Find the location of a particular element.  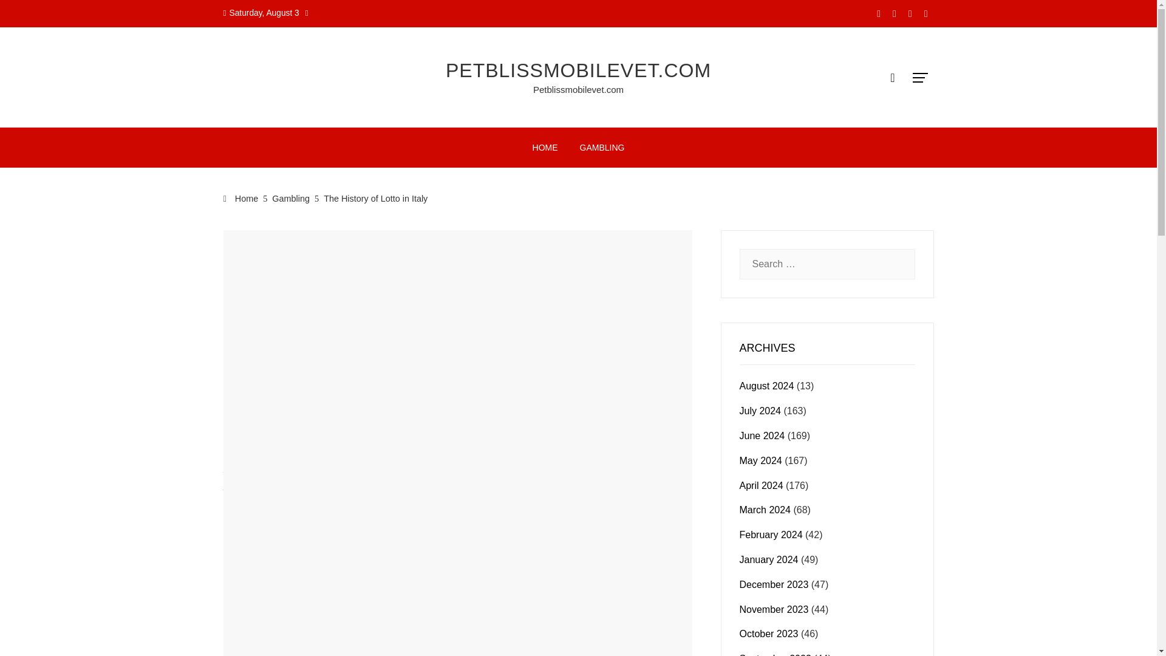

HOME is located at coordinates (545, 147).